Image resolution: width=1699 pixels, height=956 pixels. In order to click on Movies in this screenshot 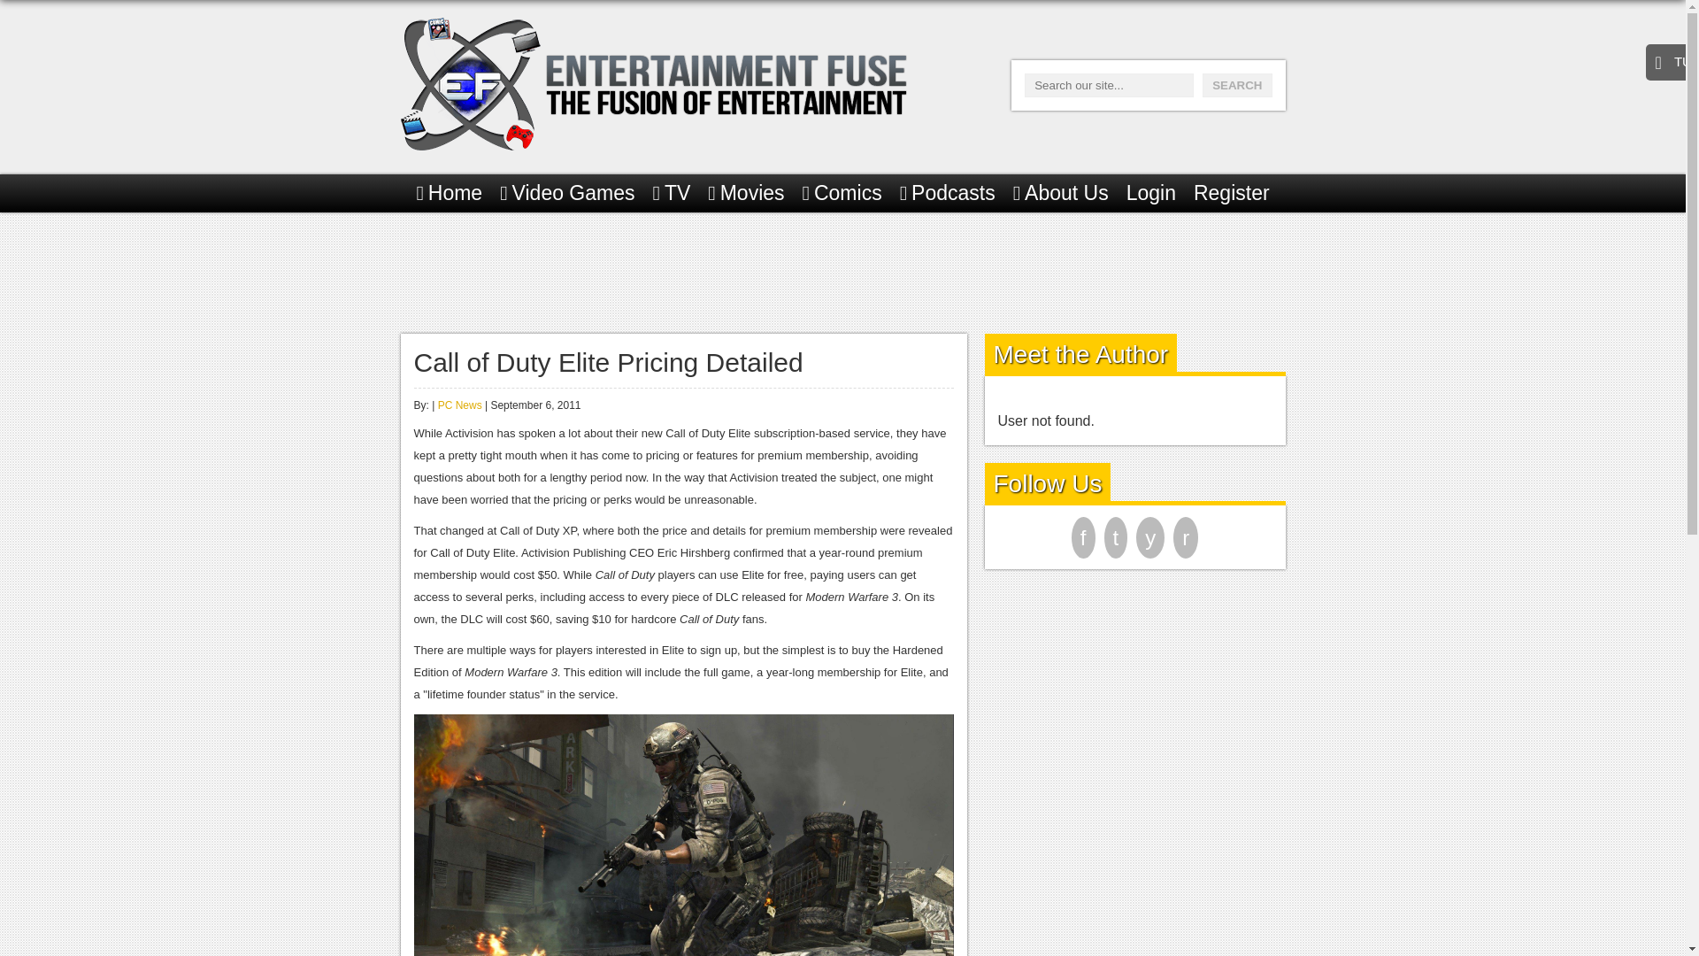, I will do `click(745, 193)`.